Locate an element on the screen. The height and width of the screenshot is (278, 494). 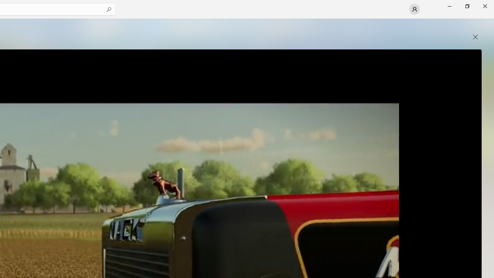
Close Microsoft Store is located at coordinates (485, 6).